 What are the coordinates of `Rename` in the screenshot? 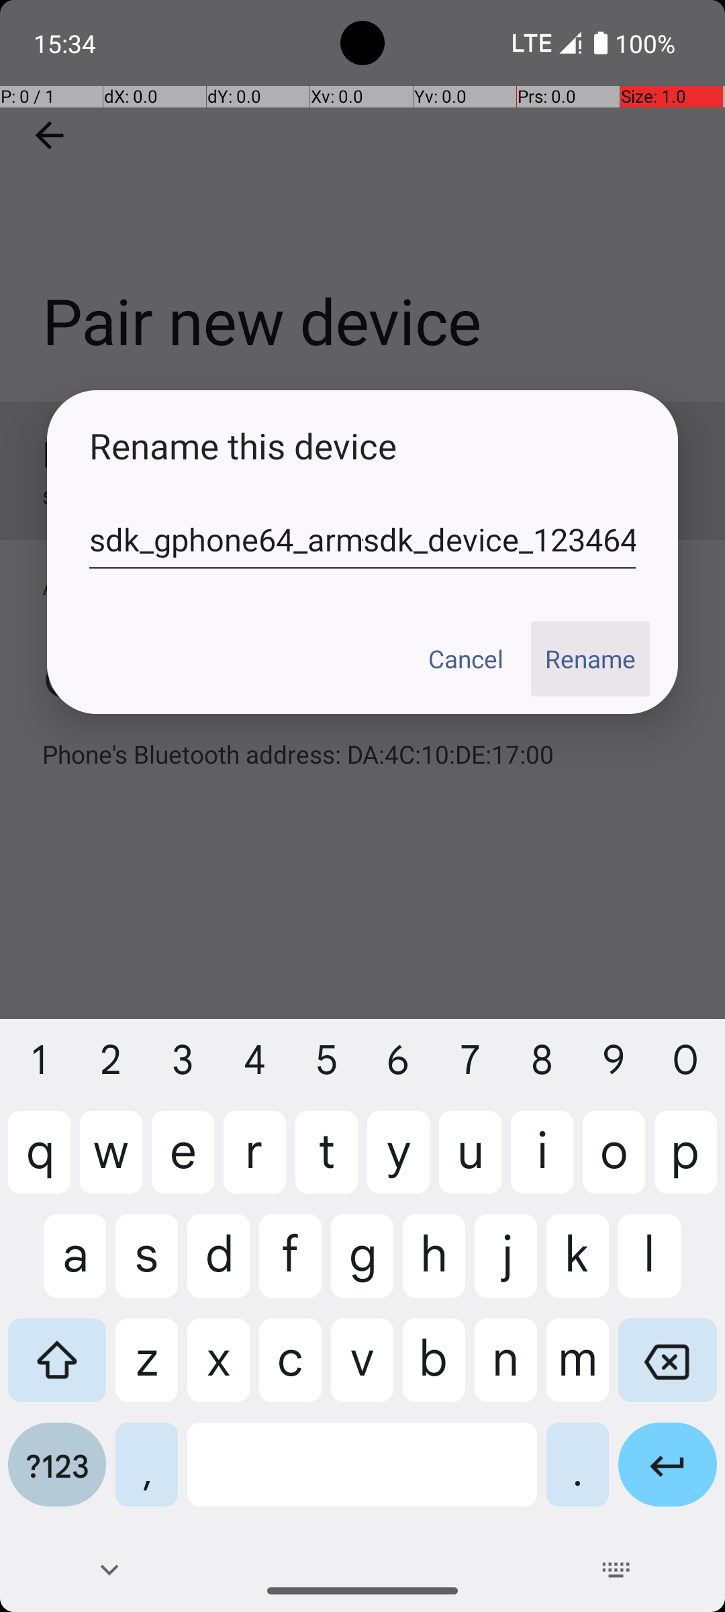 It's located at (591, 659).